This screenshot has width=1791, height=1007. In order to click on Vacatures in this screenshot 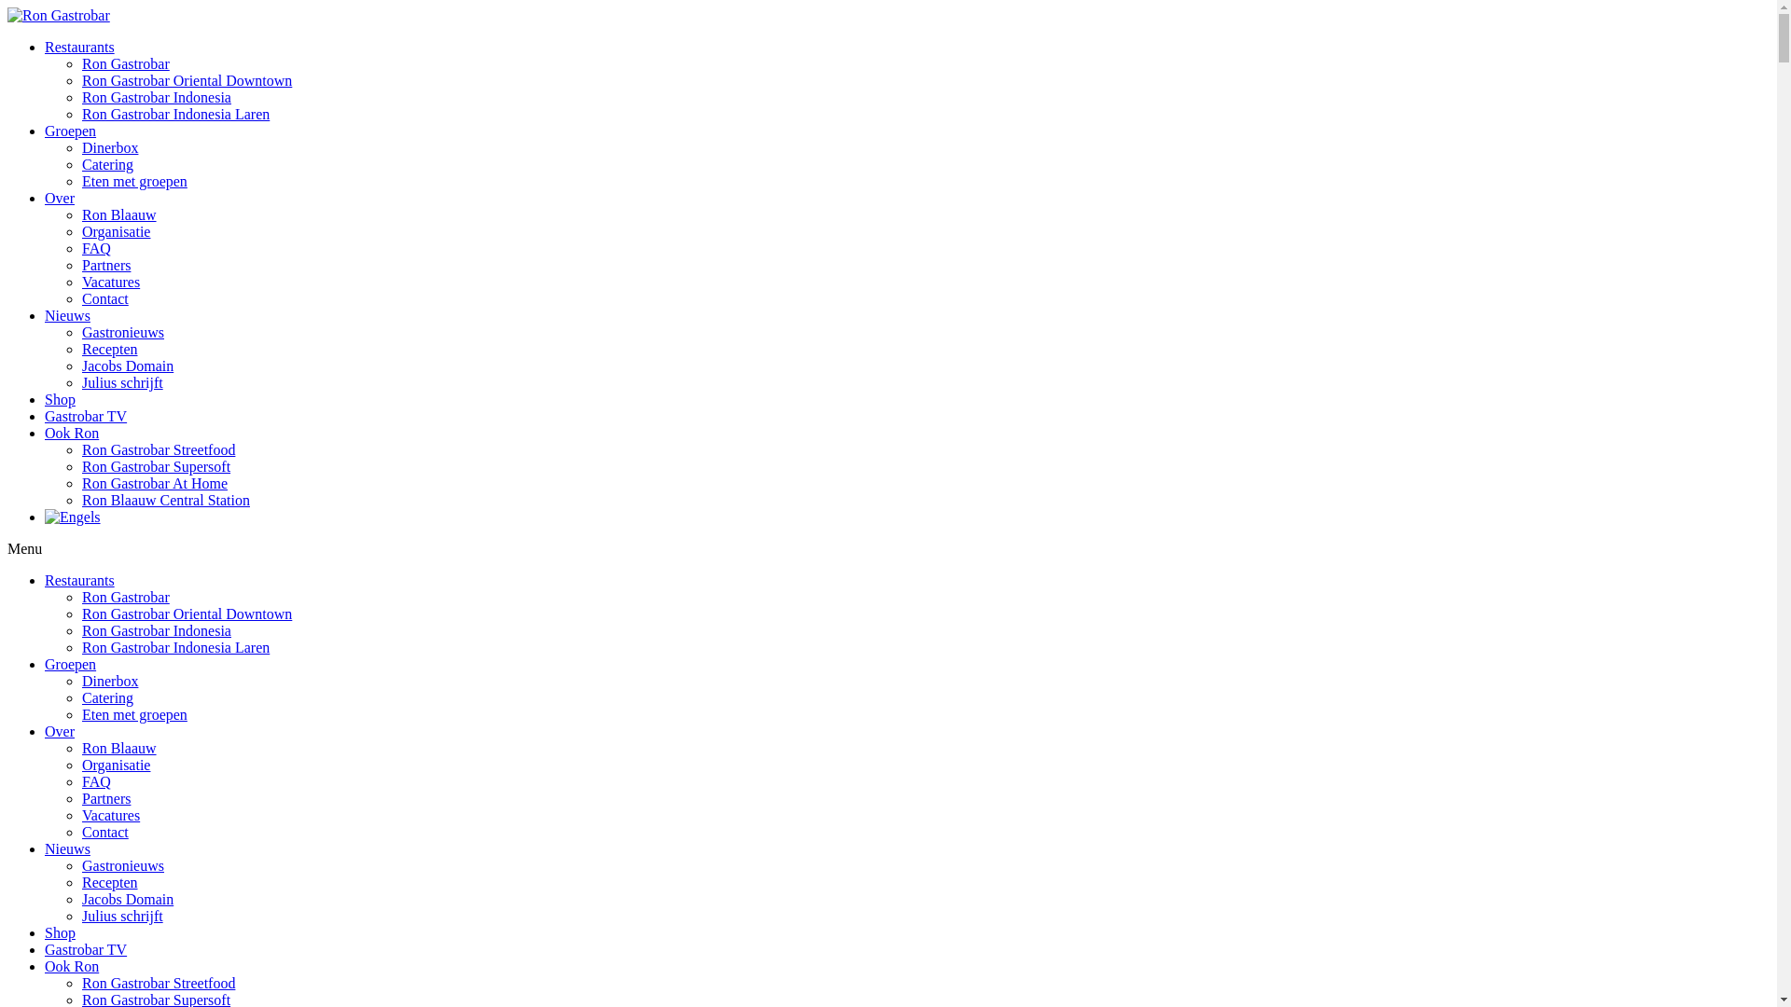, I will do `click(111, 282)`.